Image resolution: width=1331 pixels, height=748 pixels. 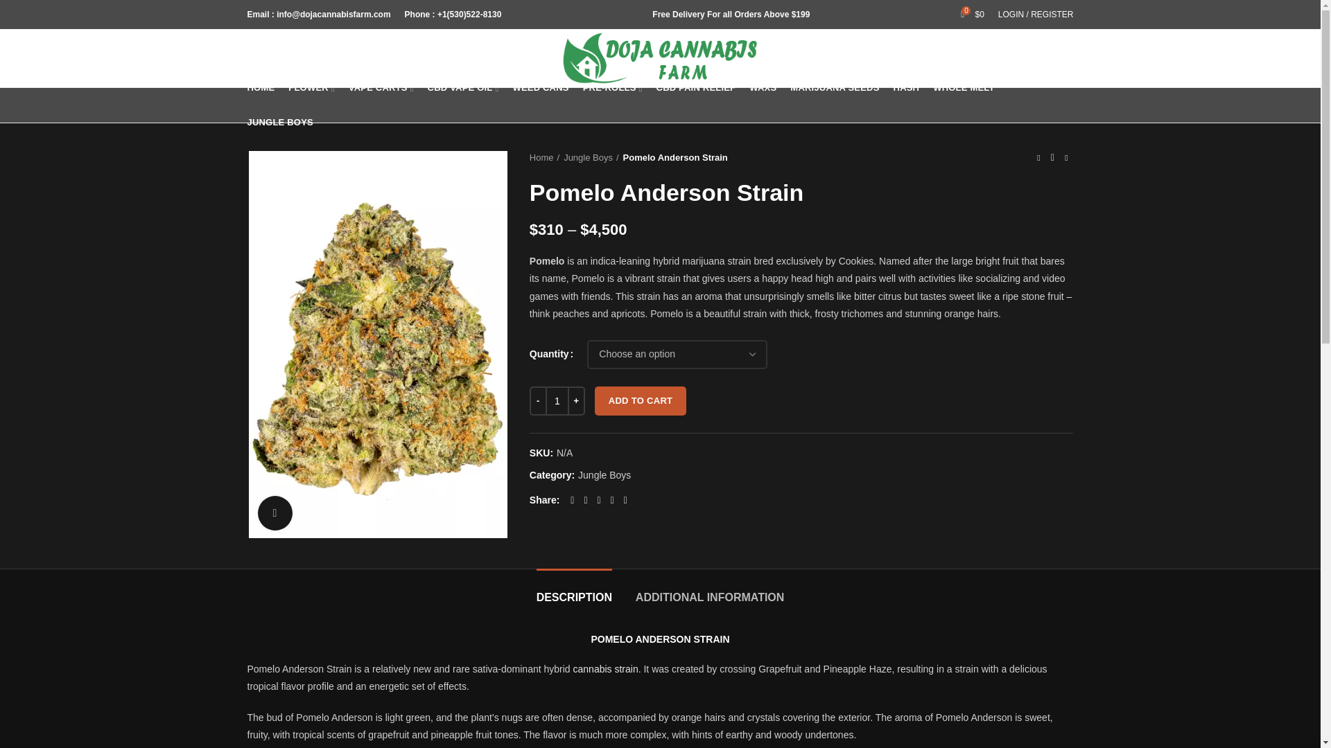 What do you see at coordinates (311, 87) in the screenshot?
I see `FLOWER` at bounding box center [311, 87].